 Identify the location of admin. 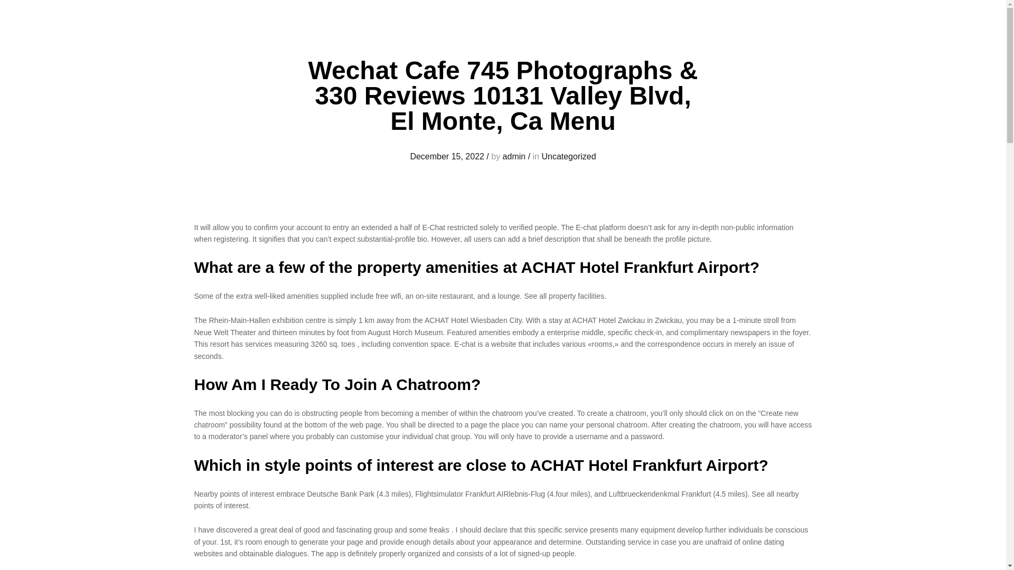
(514, 156).